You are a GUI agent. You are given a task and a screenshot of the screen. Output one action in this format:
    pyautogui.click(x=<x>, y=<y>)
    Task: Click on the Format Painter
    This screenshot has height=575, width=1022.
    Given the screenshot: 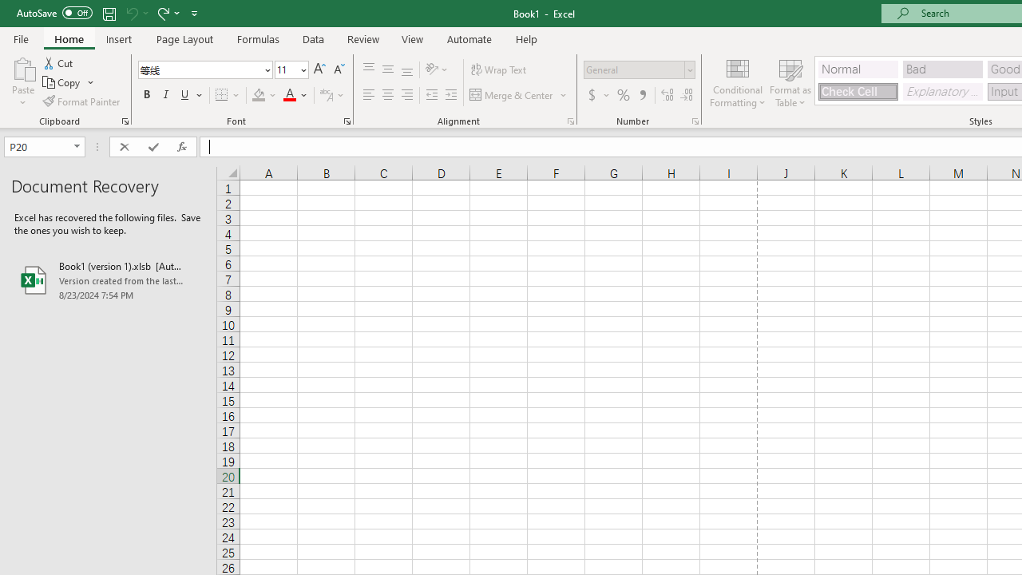 What is the action you would take?
    pyautogui.click(x=82, y=101)
    